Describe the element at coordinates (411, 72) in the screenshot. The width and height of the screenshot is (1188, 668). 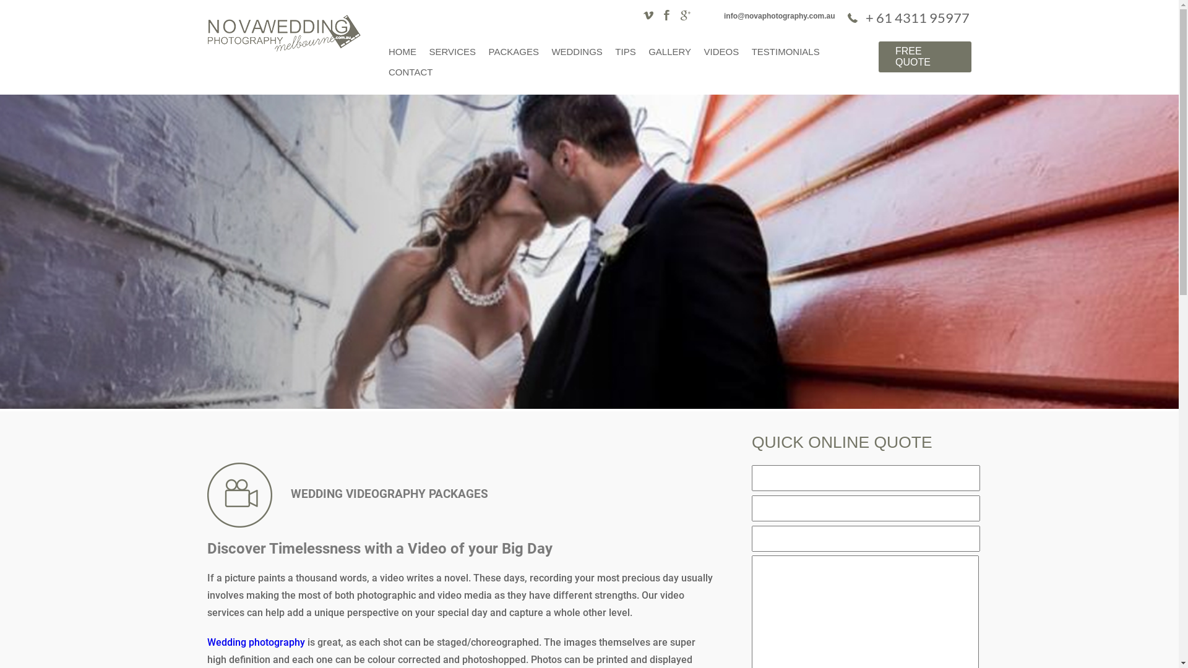
I see `CONTACT` at that location.